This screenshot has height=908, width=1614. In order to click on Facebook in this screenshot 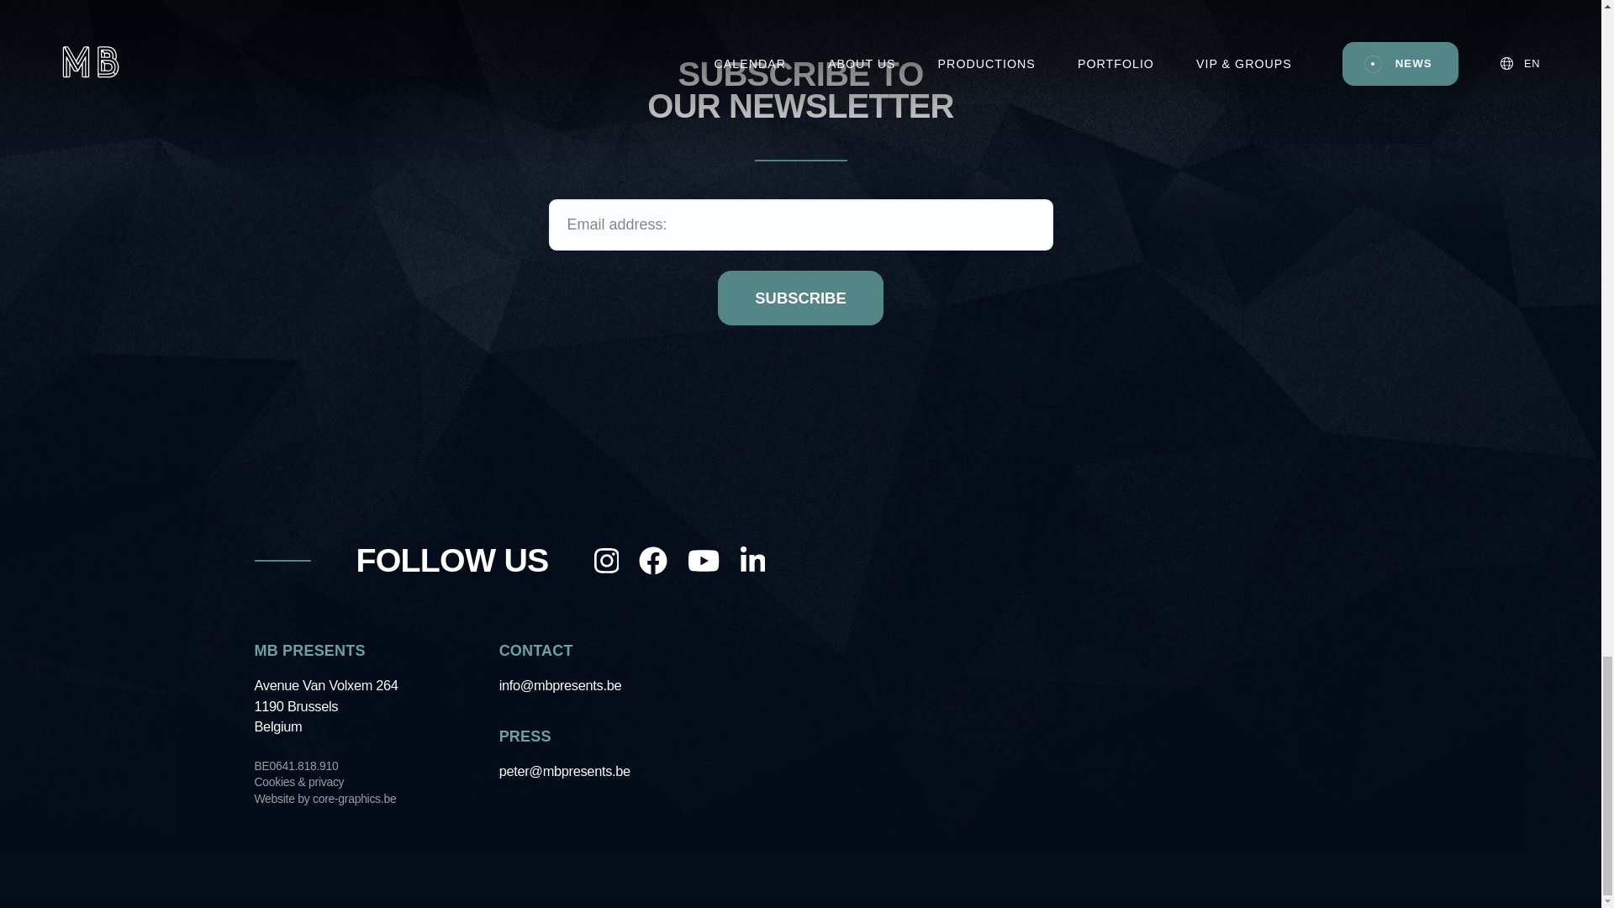, I will do `click(653, 560)`.